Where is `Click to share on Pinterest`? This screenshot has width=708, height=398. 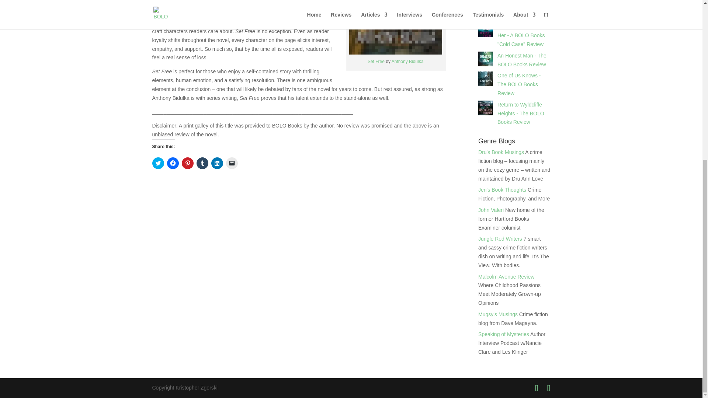
Click to share on Pinterest is located at coordinates (187, 163).